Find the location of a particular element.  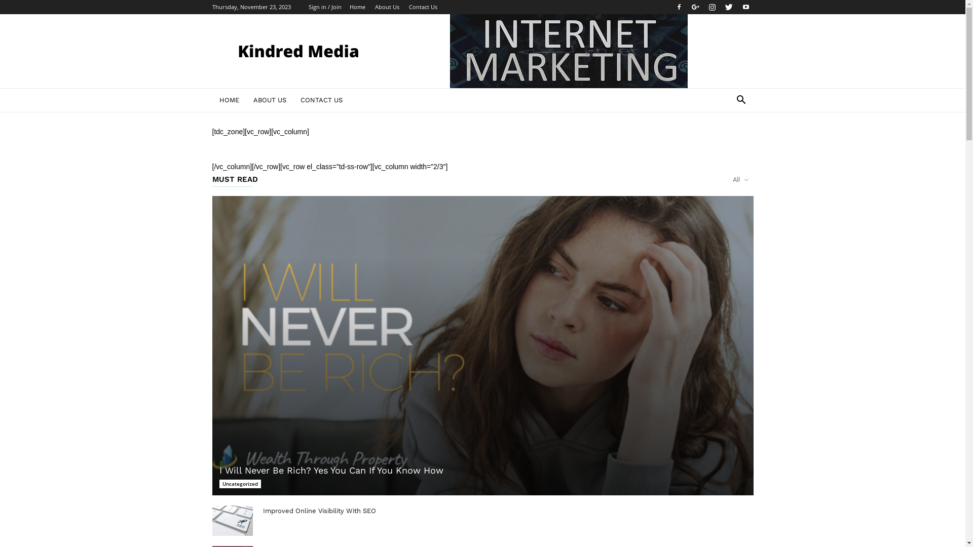

Facebook is located at coordinates (679, 7).